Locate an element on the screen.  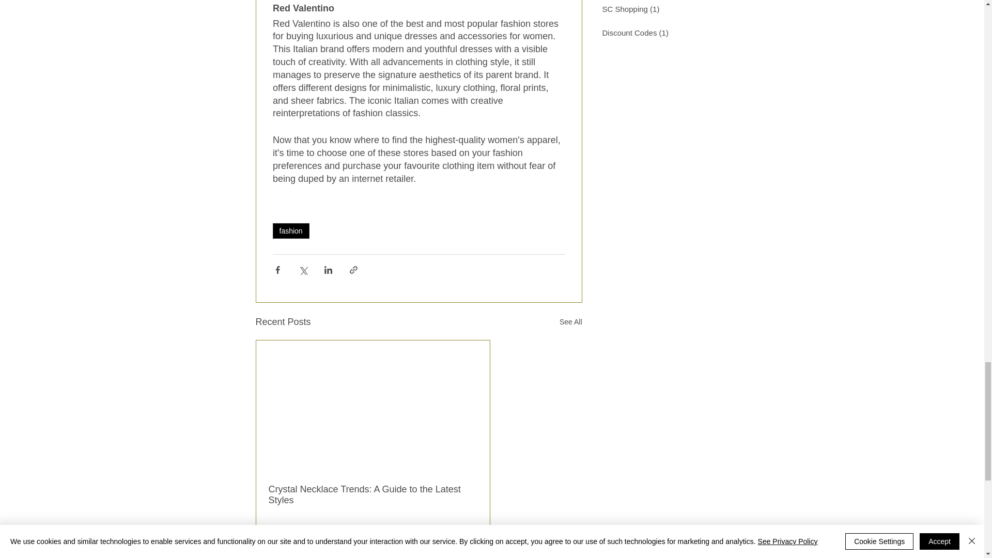
See All is located at coordinates (570, 322).